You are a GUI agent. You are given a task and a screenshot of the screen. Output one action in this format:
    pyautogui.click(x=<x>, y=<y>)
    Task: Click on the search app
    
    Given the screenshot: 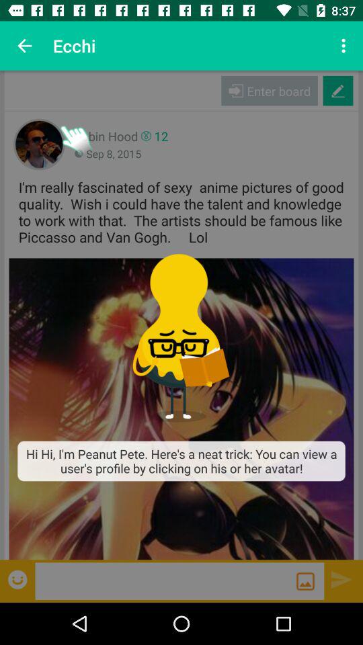 What is the action you would take?
    pyautogui.click(x=165, y=580)
    